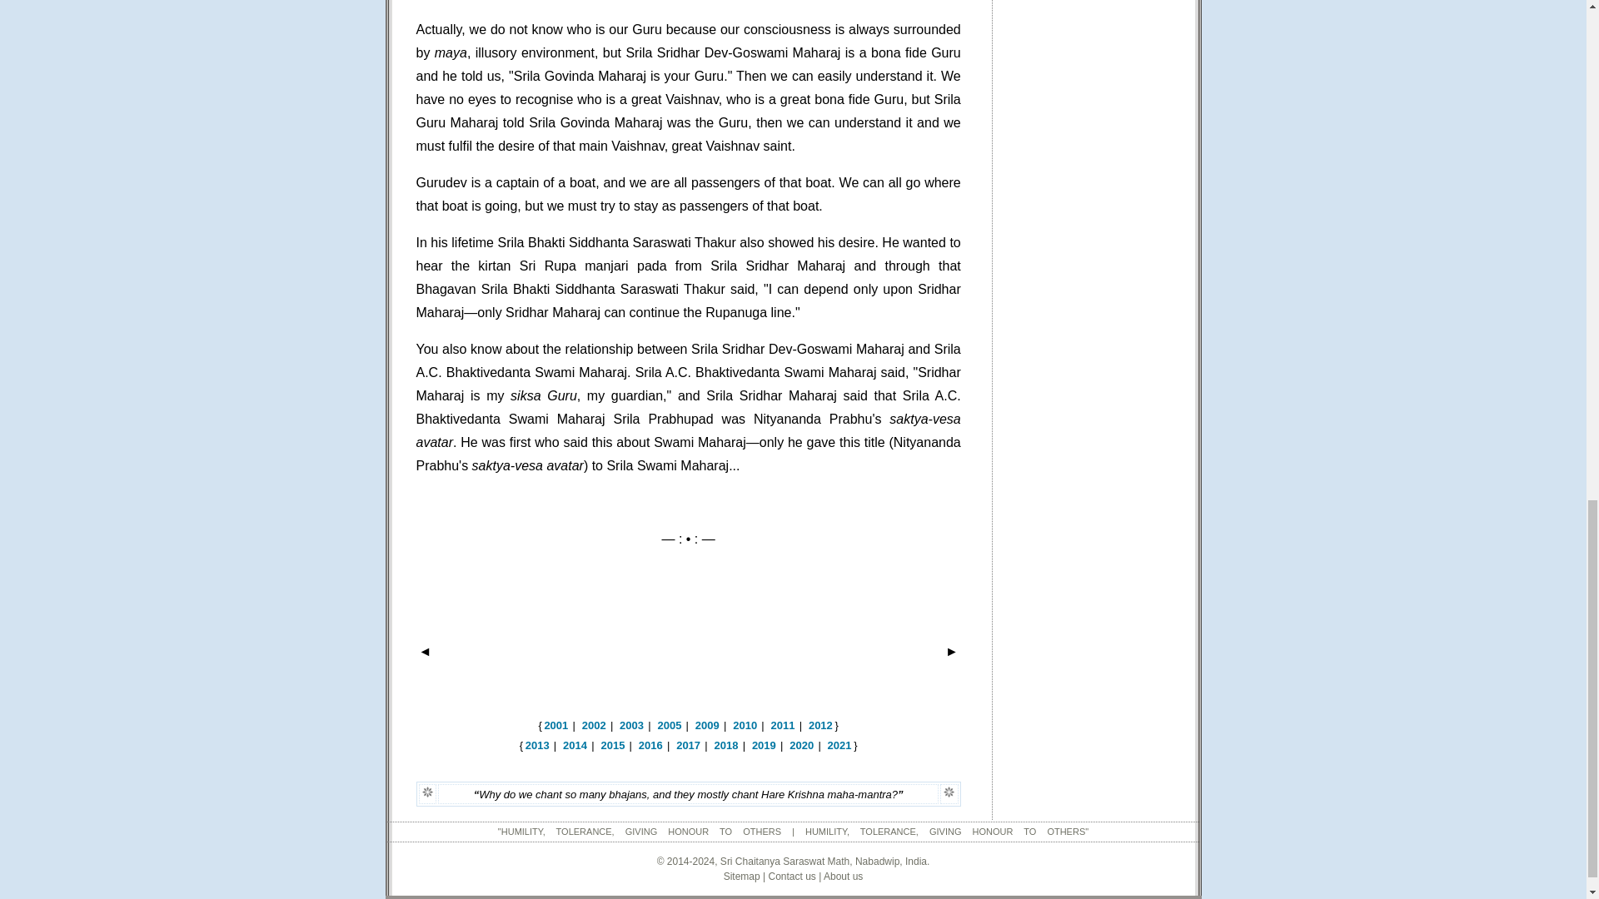 The image size is (1599, 899). I want to click on 2003, so click(631, 726).